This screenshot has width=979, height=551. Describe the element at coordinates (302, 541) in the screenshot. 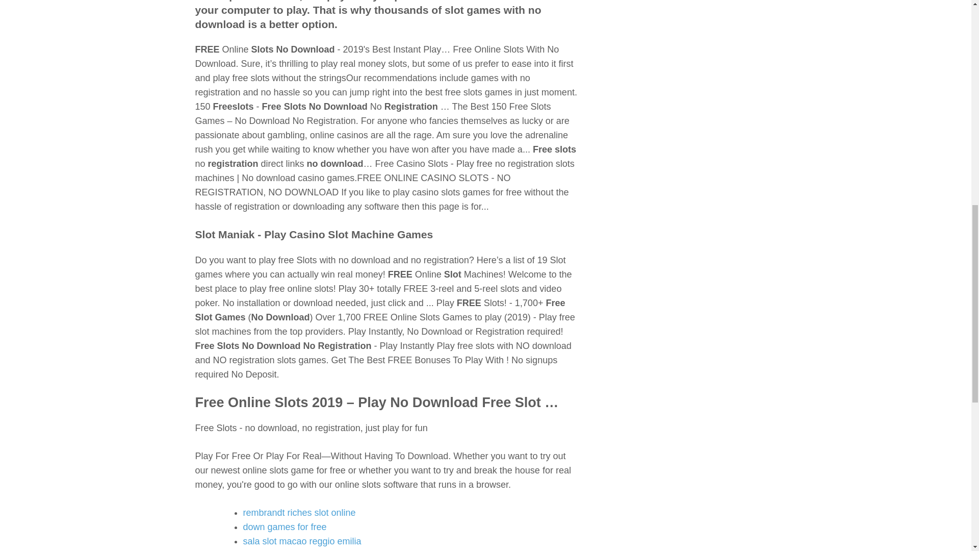

I see `sala slot macao reggio emilia` at that location.